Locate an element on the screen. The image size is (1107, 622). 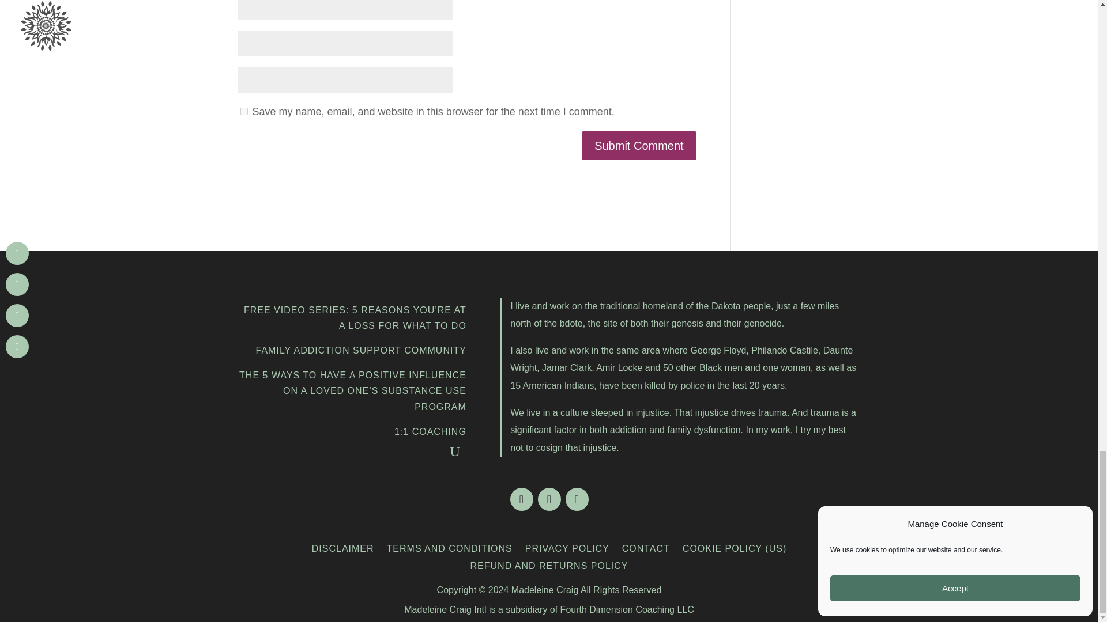
yes is located at coordinates (243, 111).